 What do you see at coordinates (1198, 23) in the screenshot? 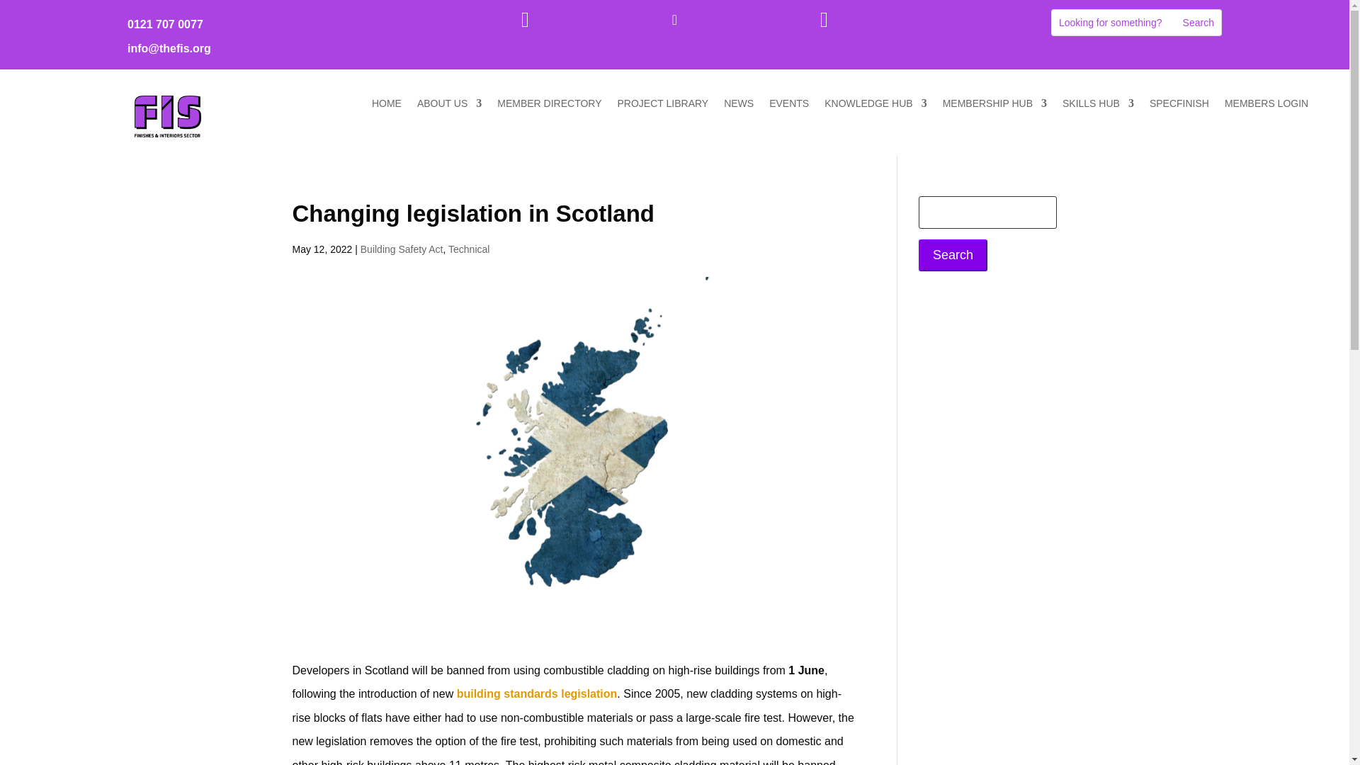
I see `Search` at bounding box center [1198, 23].